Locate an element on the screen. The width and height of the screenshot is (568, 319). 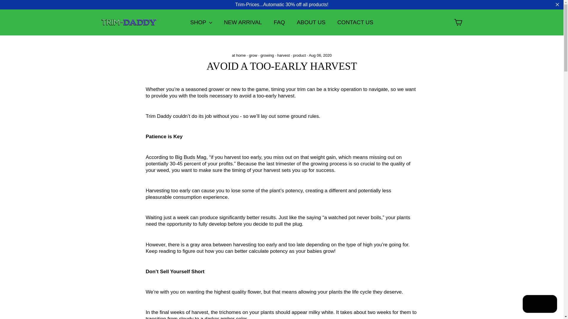
at home is located at coordinates (239, 56).